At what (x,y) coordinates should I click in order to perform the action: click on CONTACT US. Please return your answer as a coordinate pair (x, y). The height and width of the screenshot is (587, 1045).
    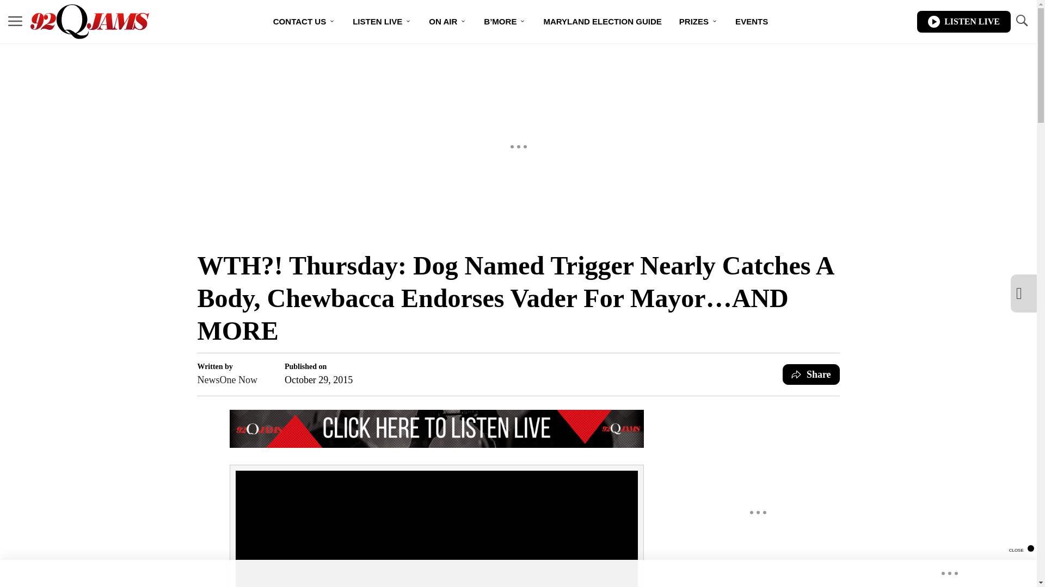
    Looking at the image, I should click on (304, 22).